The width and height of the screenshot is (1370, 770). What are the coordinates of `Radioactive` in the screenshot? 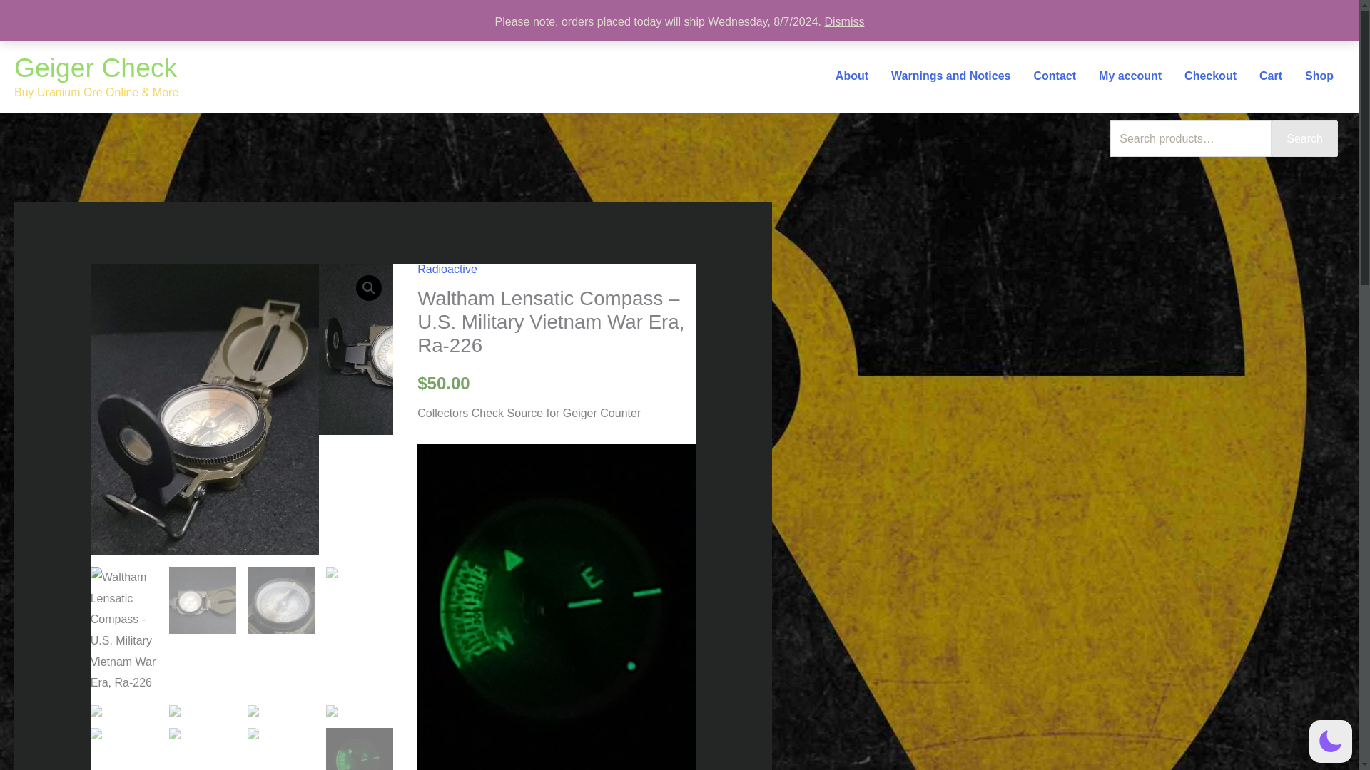 It's located at (447, 269).